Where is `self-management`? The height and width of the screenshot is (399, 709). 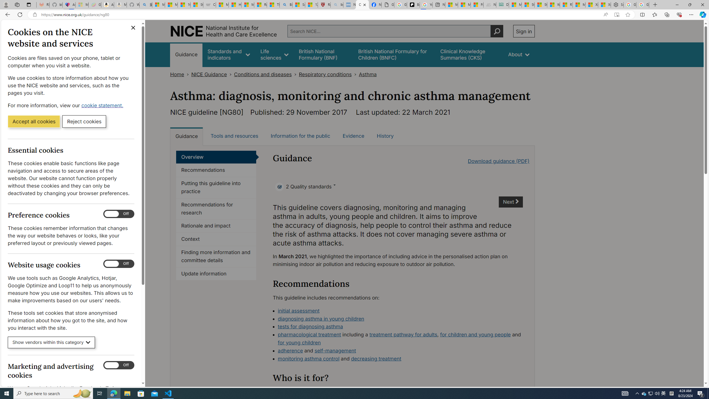
self-management is located at coordinates (335, 350).